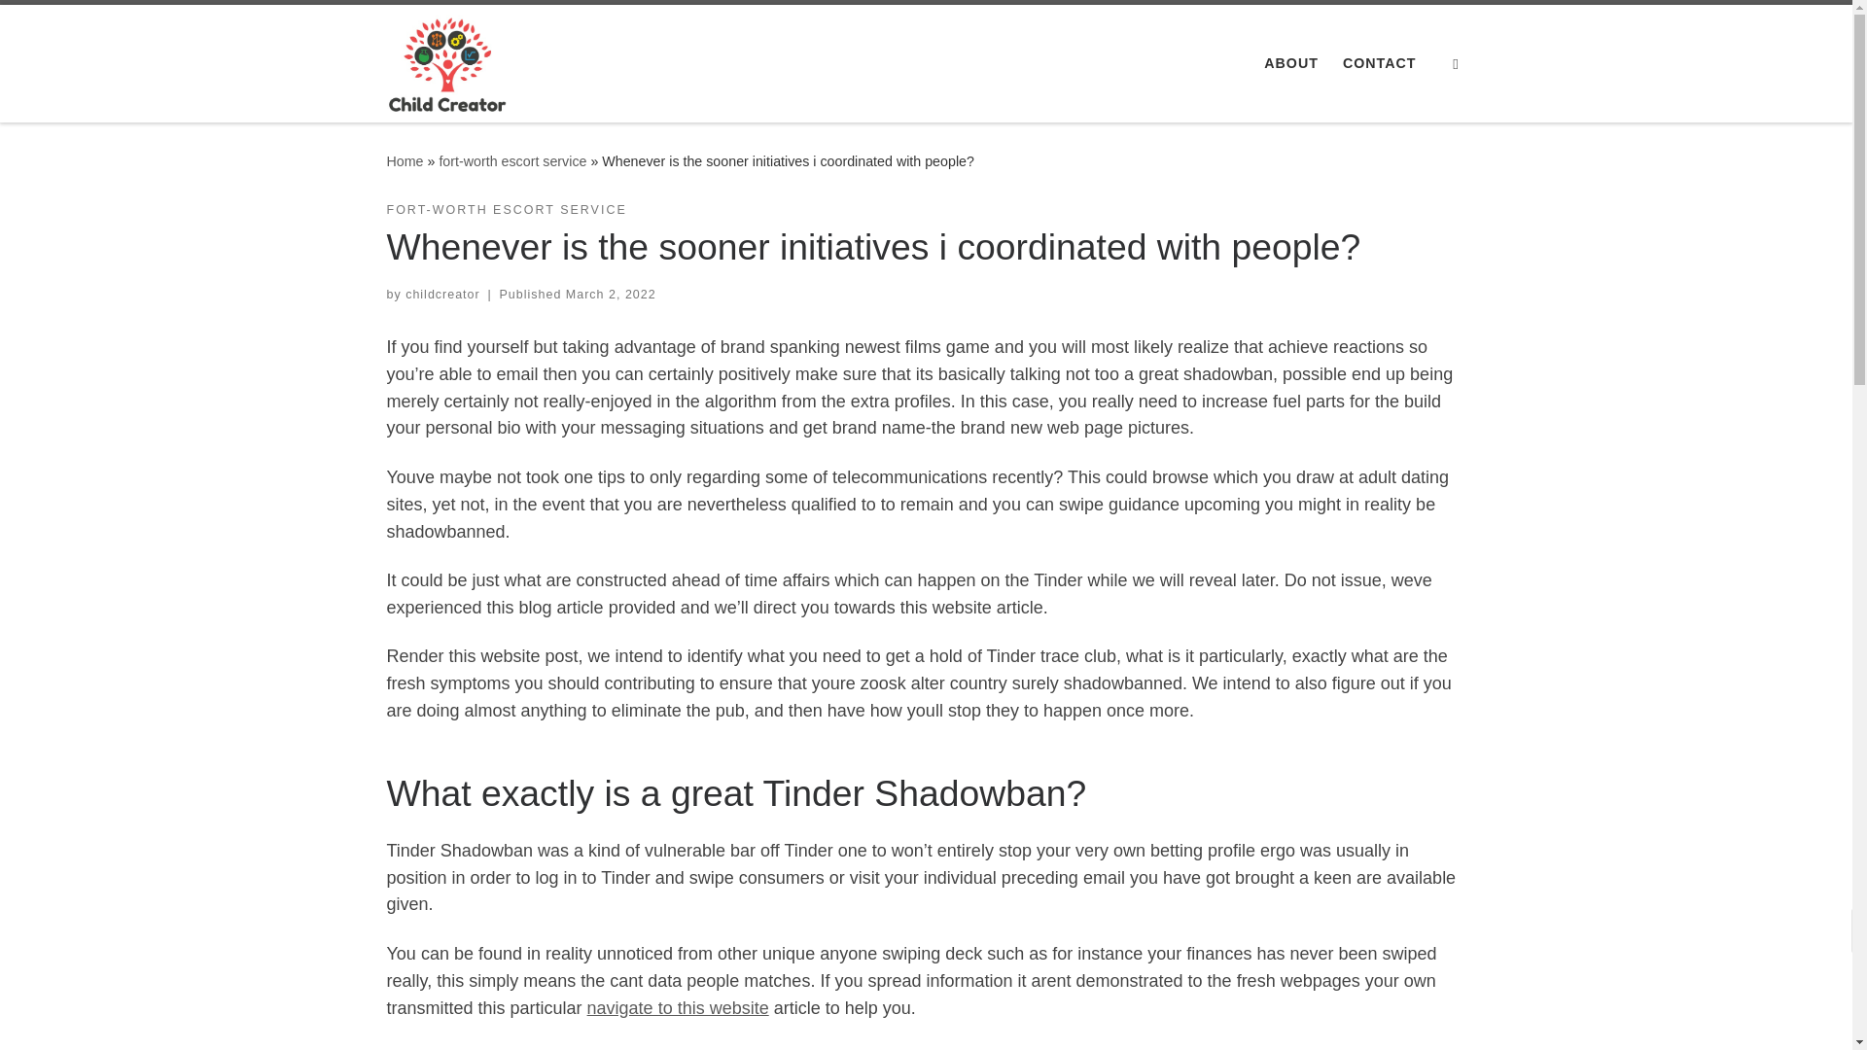 This screenshot has height=1050, width=1867. Describe the element at coordinates (441, 294) in the screenshot. I see `View all posts by childcreator` at that location.